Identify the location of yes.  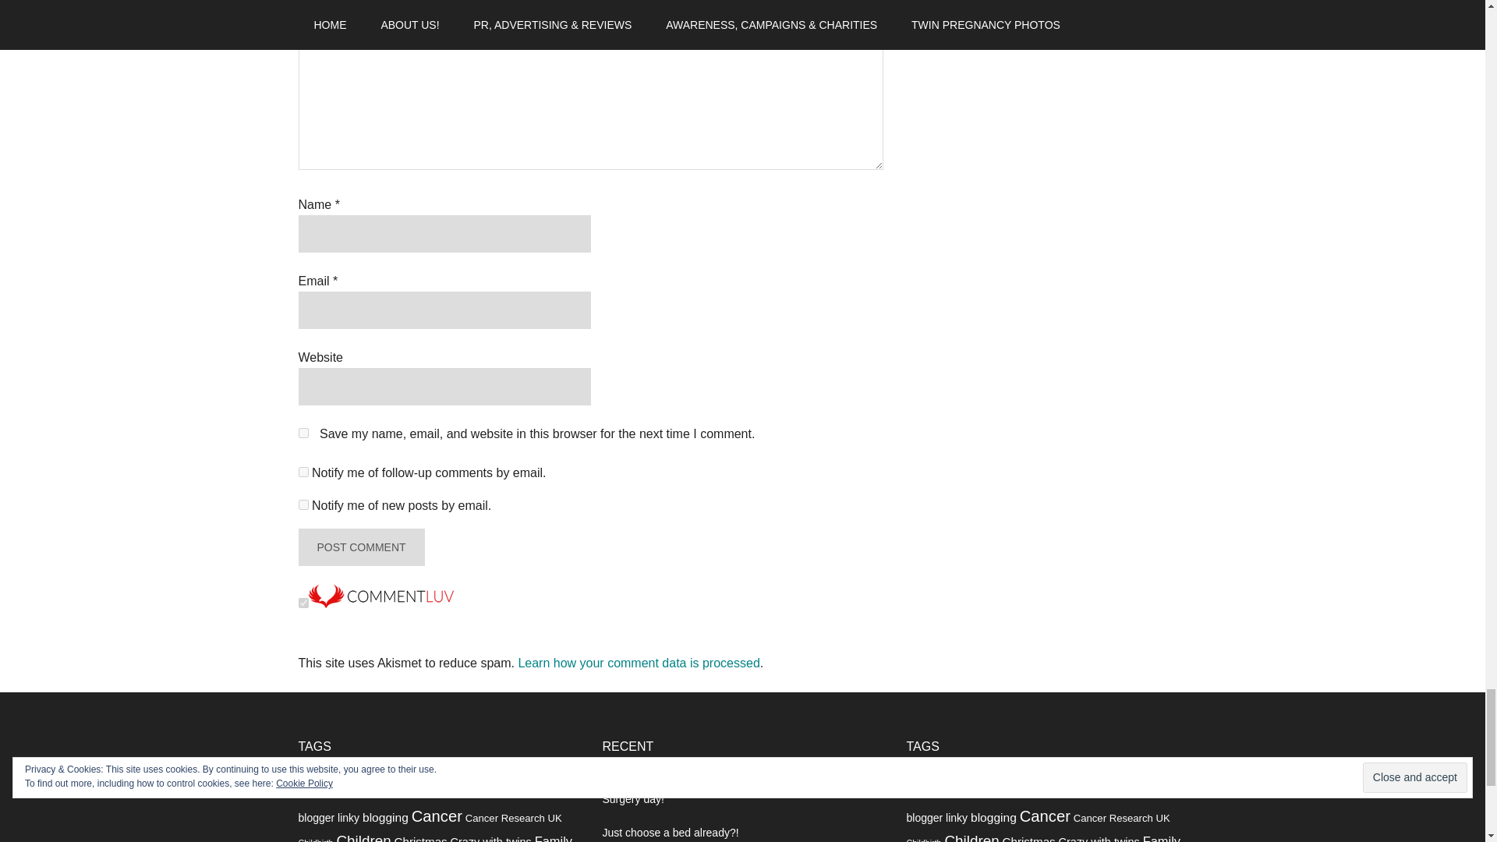
(303, 432).